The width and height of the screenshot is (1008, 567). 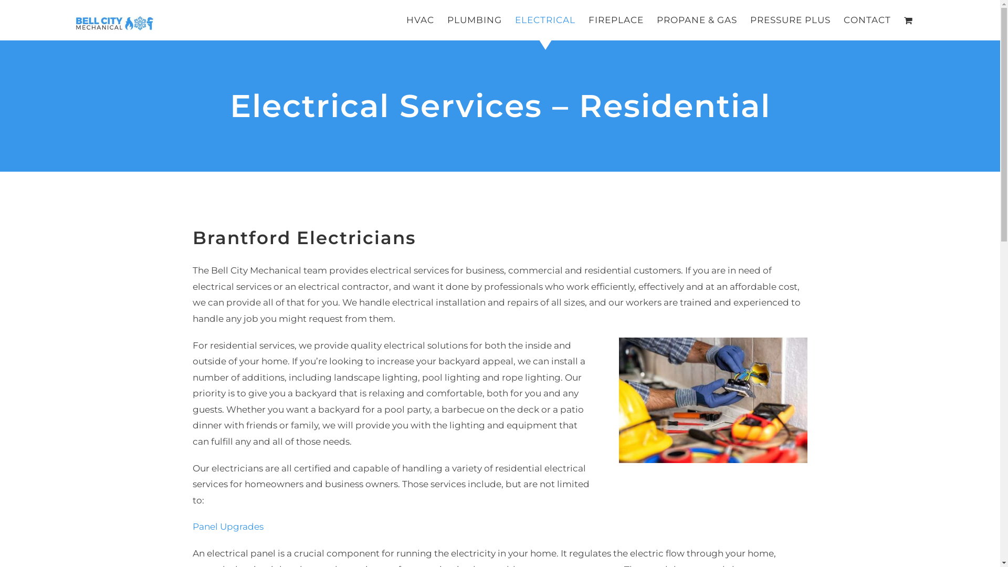 I want to click on HVAC, so click(x=420, y=20).